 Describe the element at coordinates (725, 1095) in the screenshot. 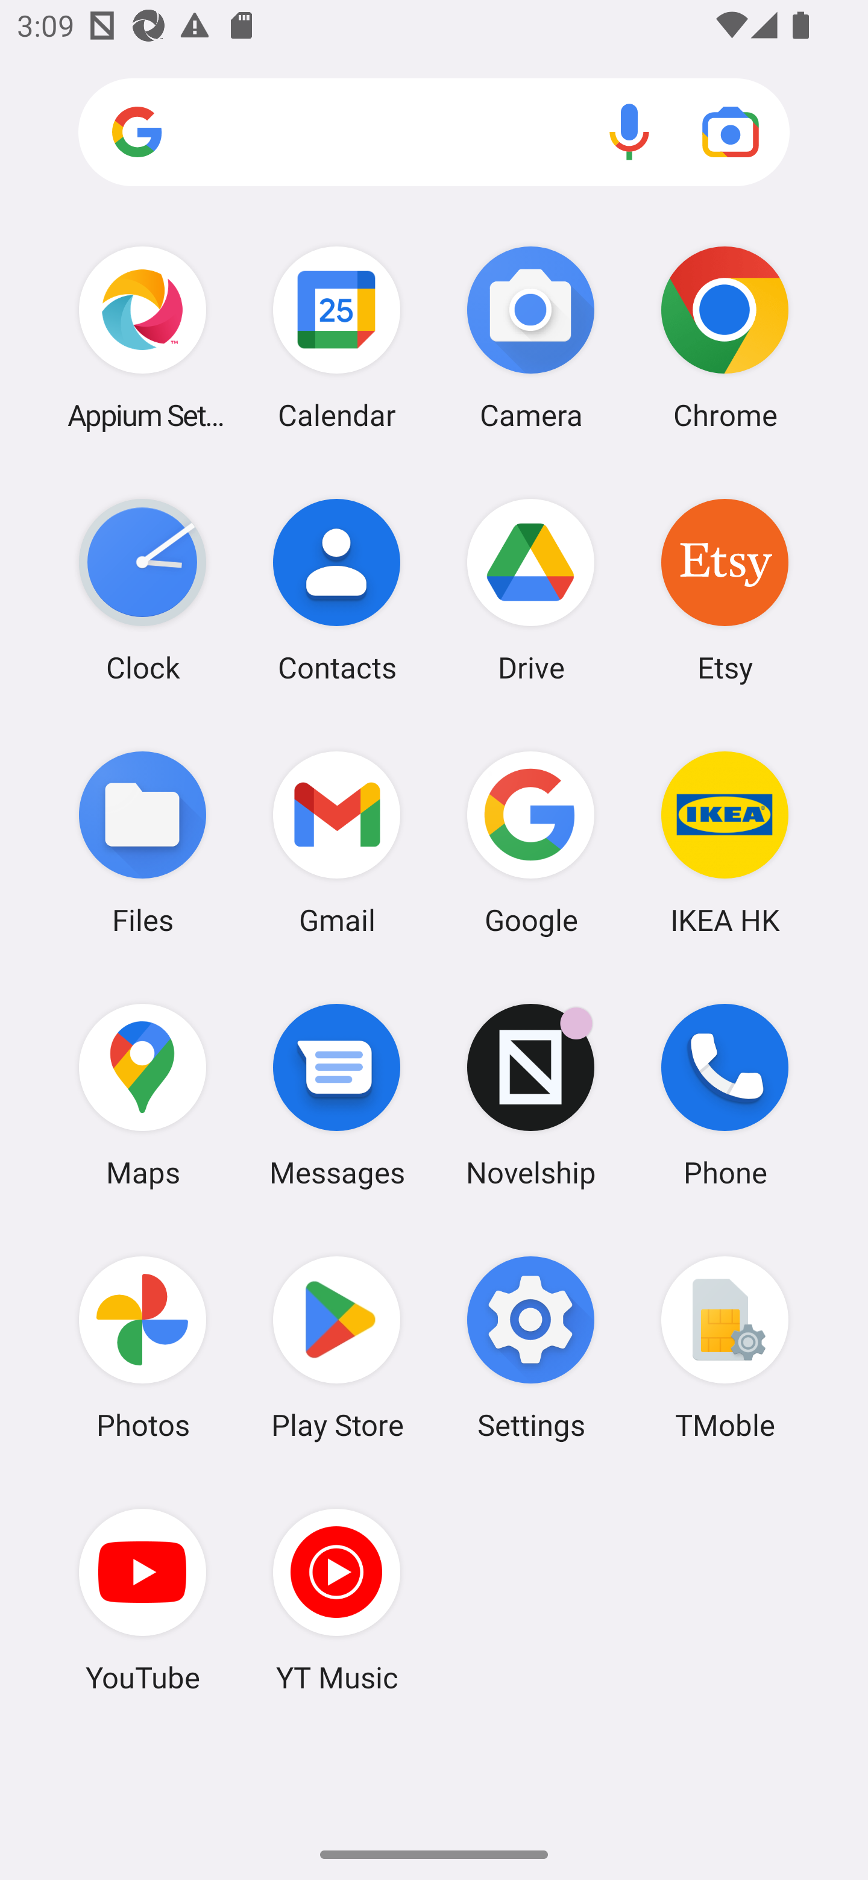

I see `Phone` at that location.